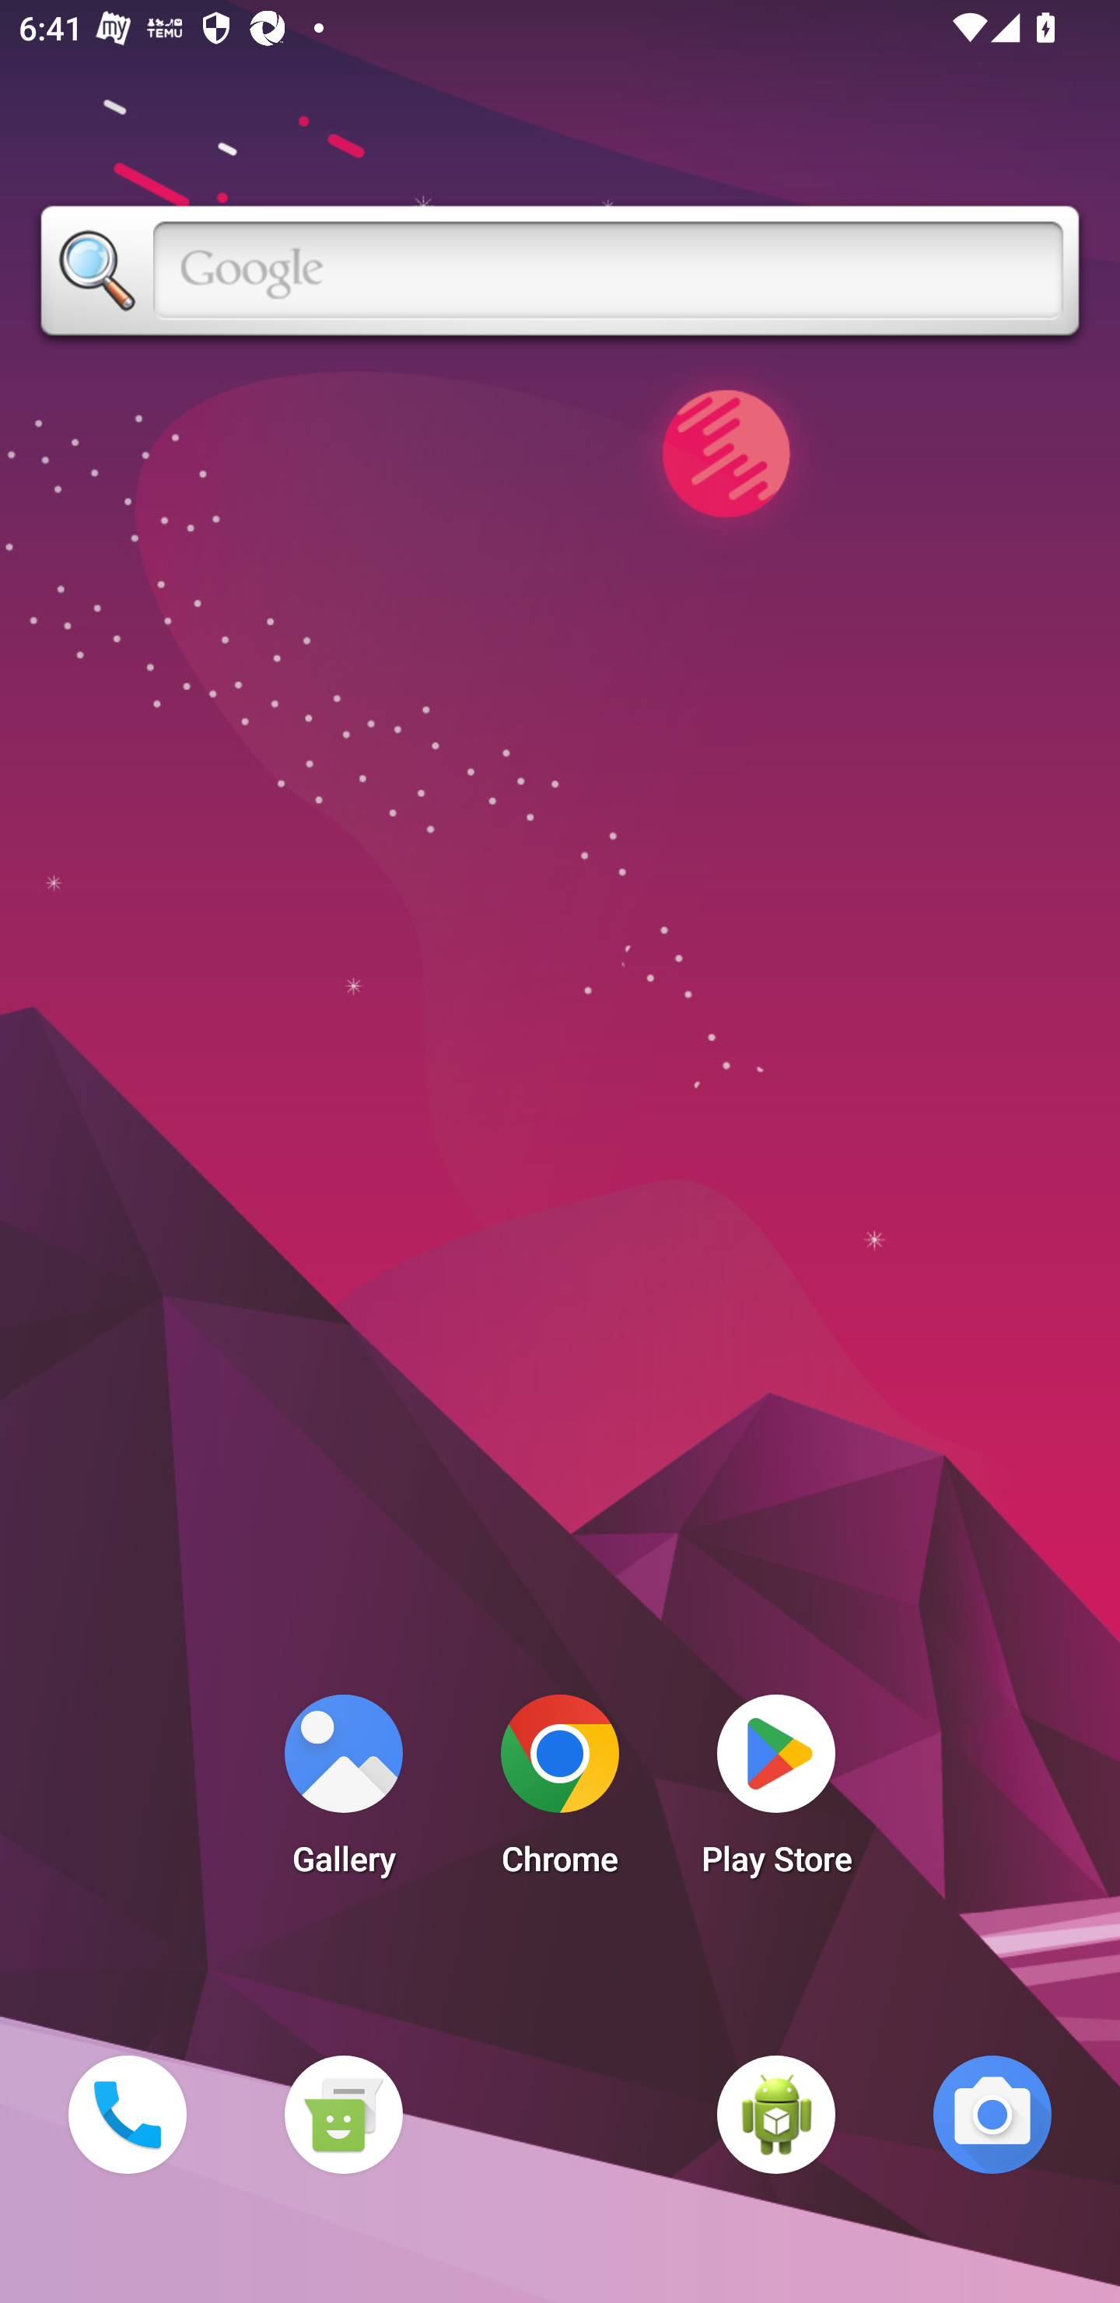 Image resolution: width=1120 pixels, height=2303 pixels. I want to click on Play Store, so click(776, 1793).